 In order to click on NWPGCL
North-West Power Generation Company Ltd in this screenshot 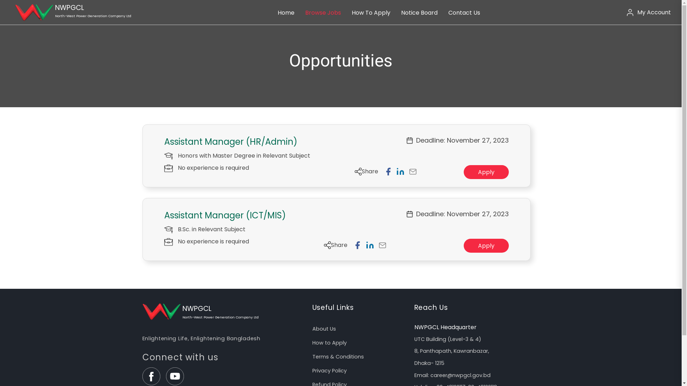, I will do `click(71, 12)`.